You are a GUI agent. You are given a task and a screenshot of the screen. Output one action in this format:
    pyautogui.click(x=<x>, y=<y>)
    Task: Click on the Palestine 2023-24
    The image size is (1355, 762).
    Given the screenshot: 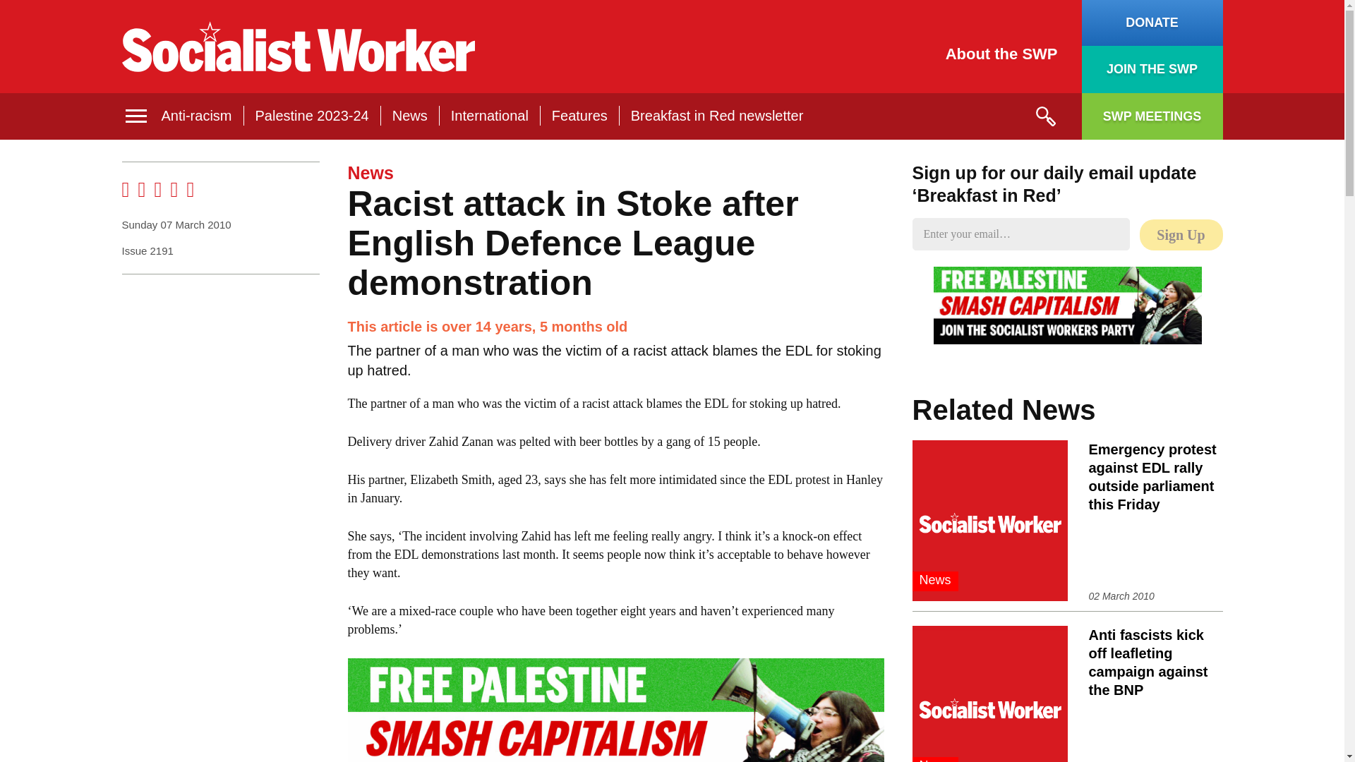 What is the action you would take?
    pyautogui.click(x=312, y=116)
    